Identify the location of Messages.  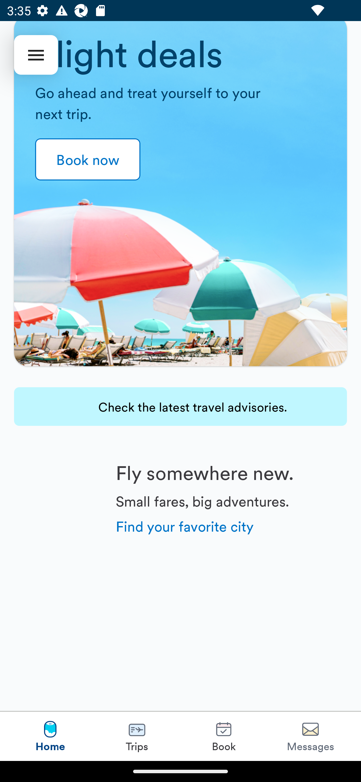
(310, 736).